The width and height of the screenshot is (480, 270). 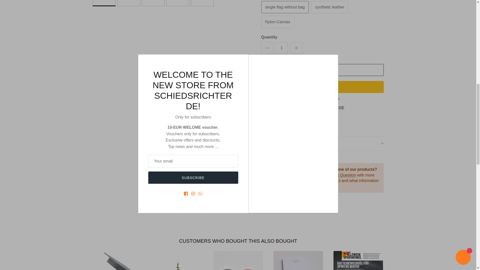 What do you see at coordinates (358, 260) in the screenshot?
I see `Spintso watch battery change` at bounding box center [358, 260].